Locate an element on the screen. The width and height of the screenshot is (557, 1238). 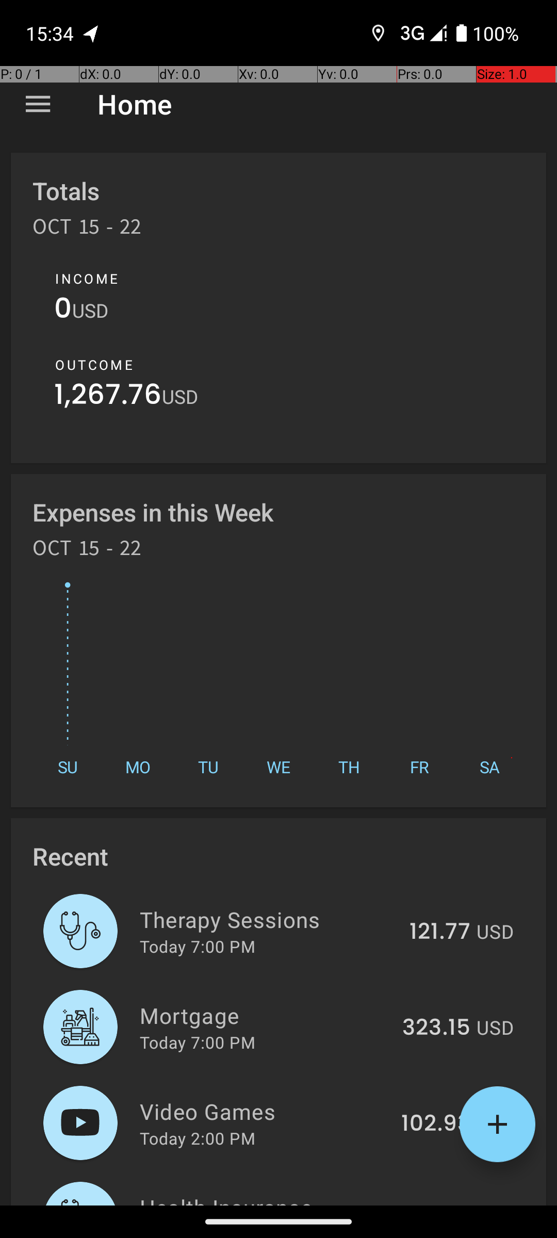
1,267.76 is located at coordinates (108, 397).